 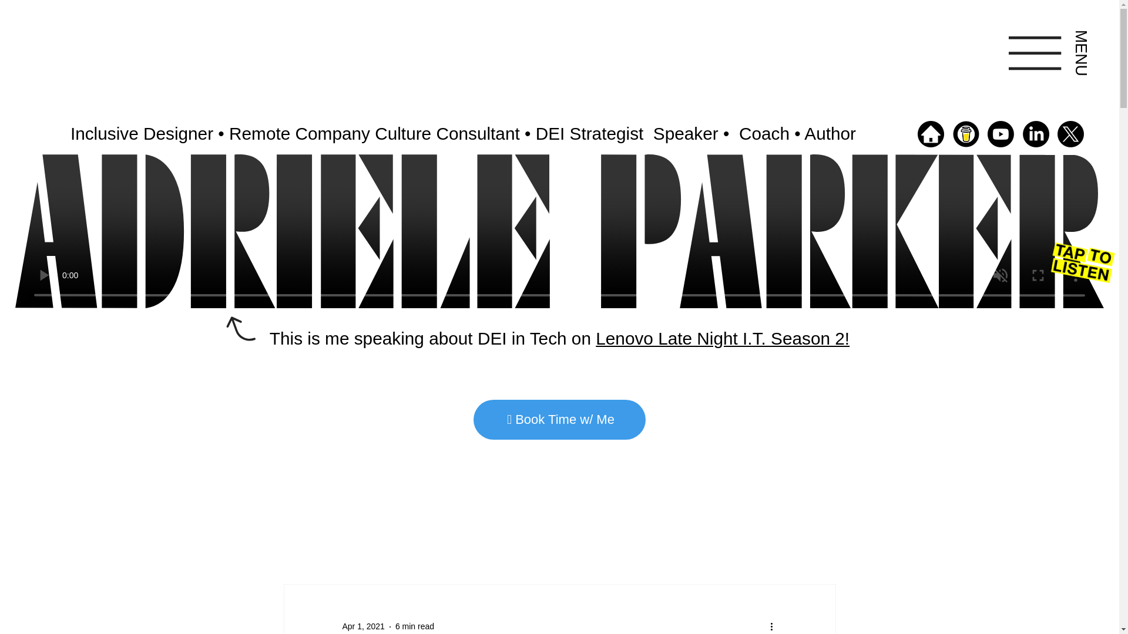 What do you see at coordinates (722, 338) in the screenshot?
I see `Lenovo Late Night I.T. Season 2!` at bounding box center [722, 338].